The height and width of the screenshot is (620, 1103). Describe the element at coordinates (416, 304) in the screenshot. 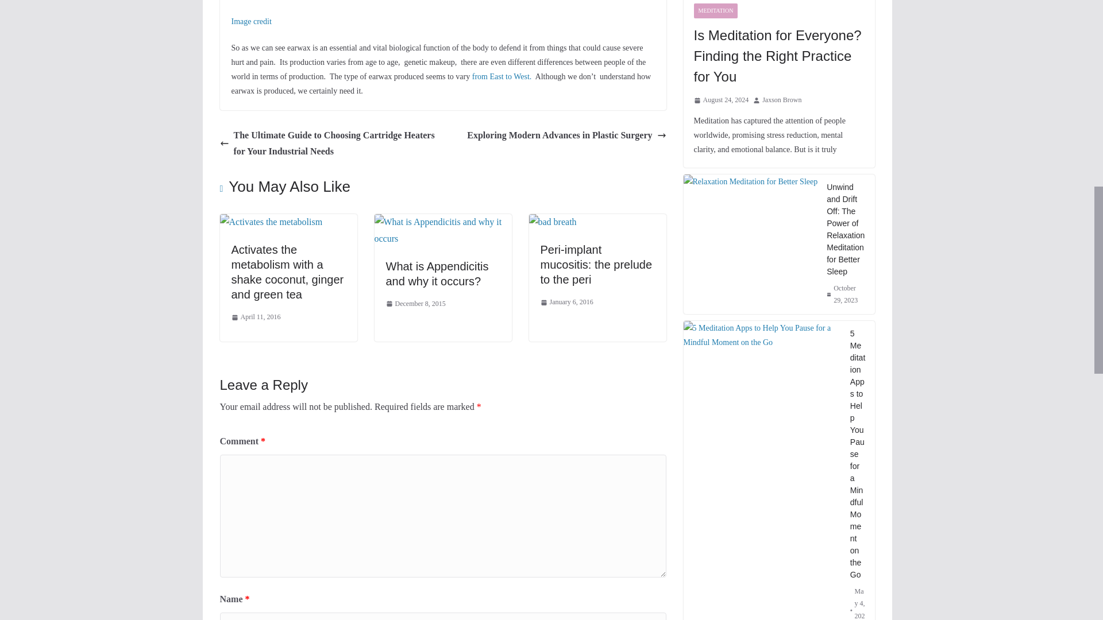

I see `9:39 am` at that location.